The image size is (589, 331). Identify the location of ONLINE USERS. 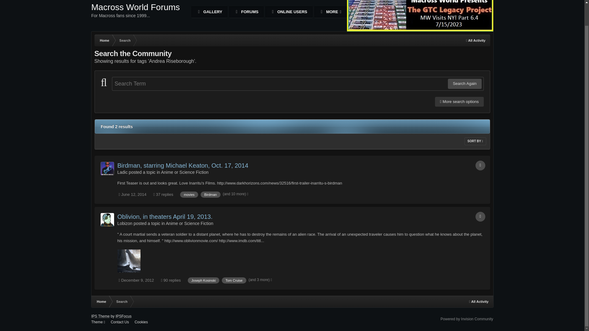
(480, 165).